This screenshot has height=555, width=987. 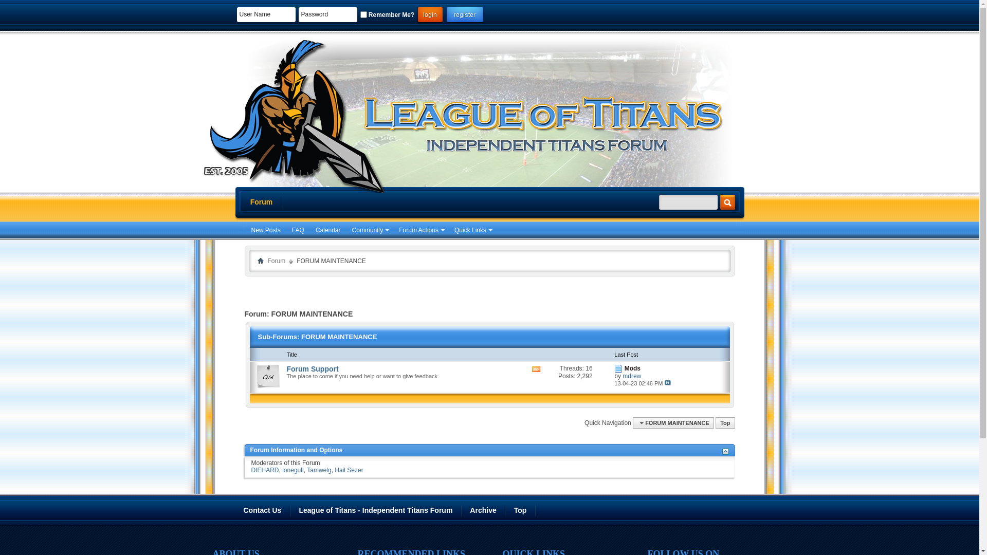 I want to click on Quick Links, so click(x=473, y=230).